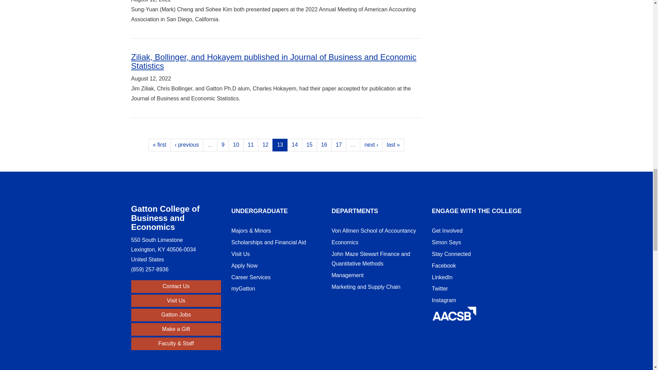 This screenshot has height=370, width=658. Describe the element at coordinates (309, 145) in the screenshot. I see `15` at that location.